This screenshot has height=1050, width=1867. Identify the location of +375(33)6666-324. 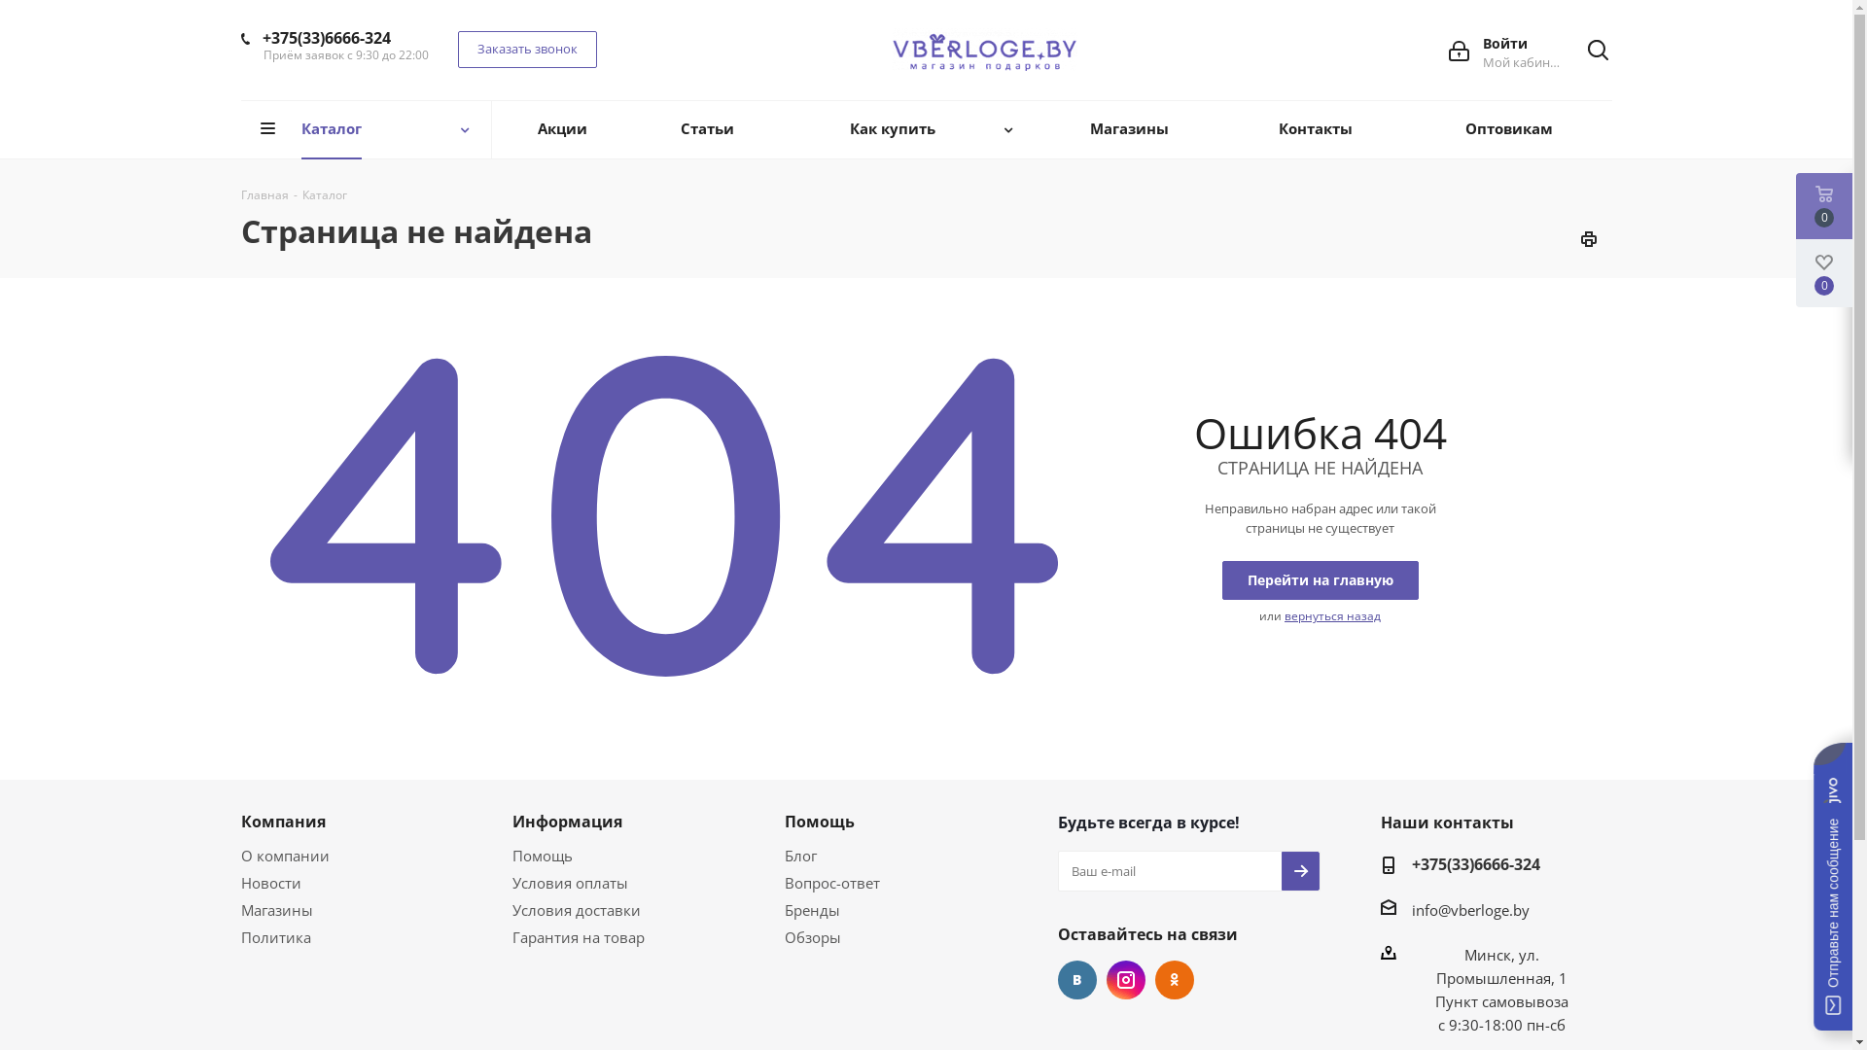
(1476, 865).